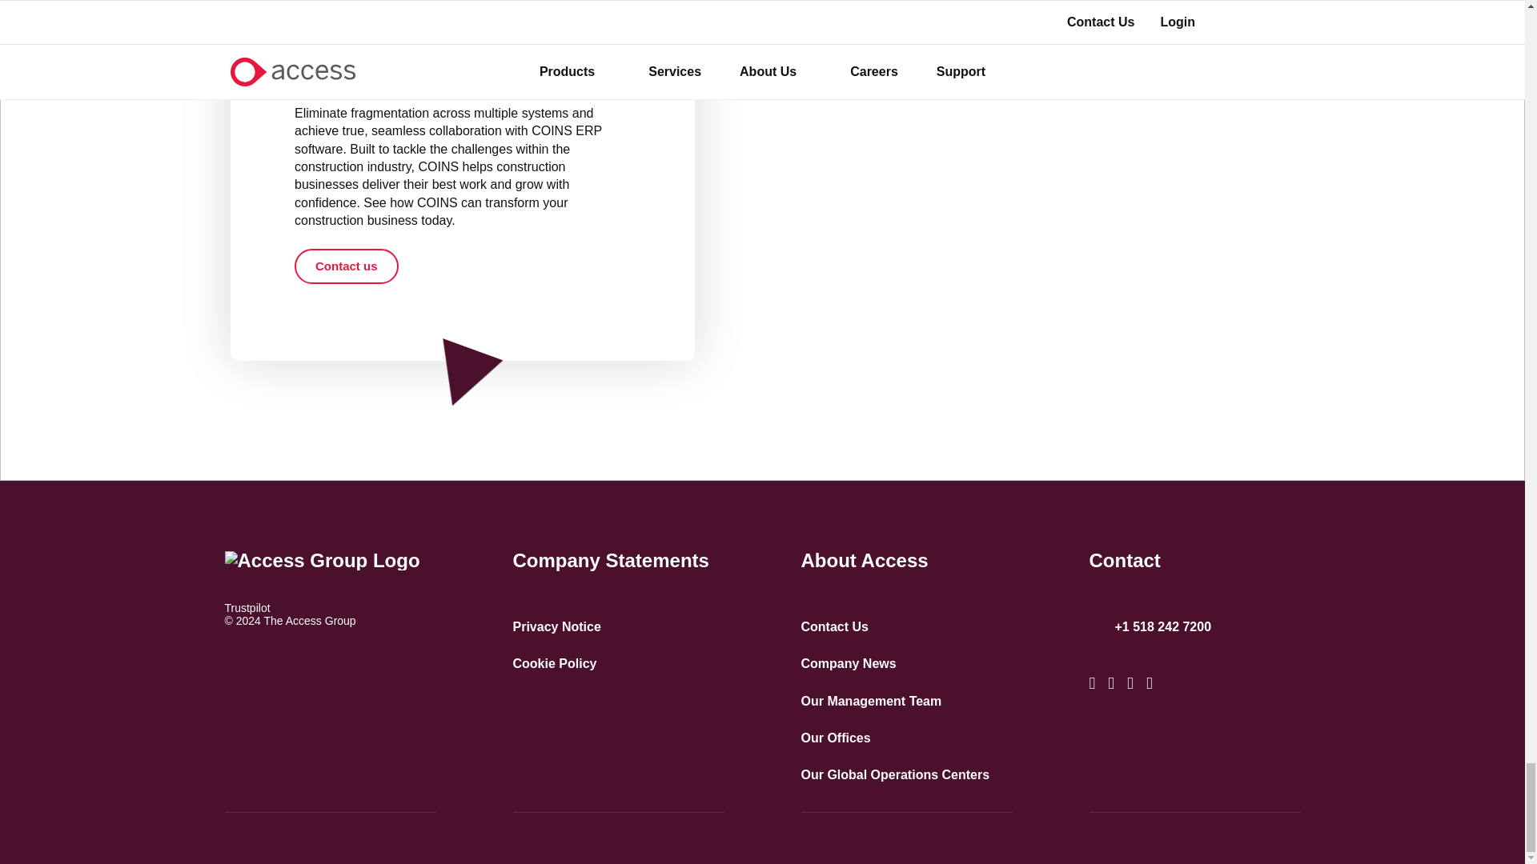  Describe the element at coordinates (1091, 683) in the screenshot. I see `Twitter` at that location.